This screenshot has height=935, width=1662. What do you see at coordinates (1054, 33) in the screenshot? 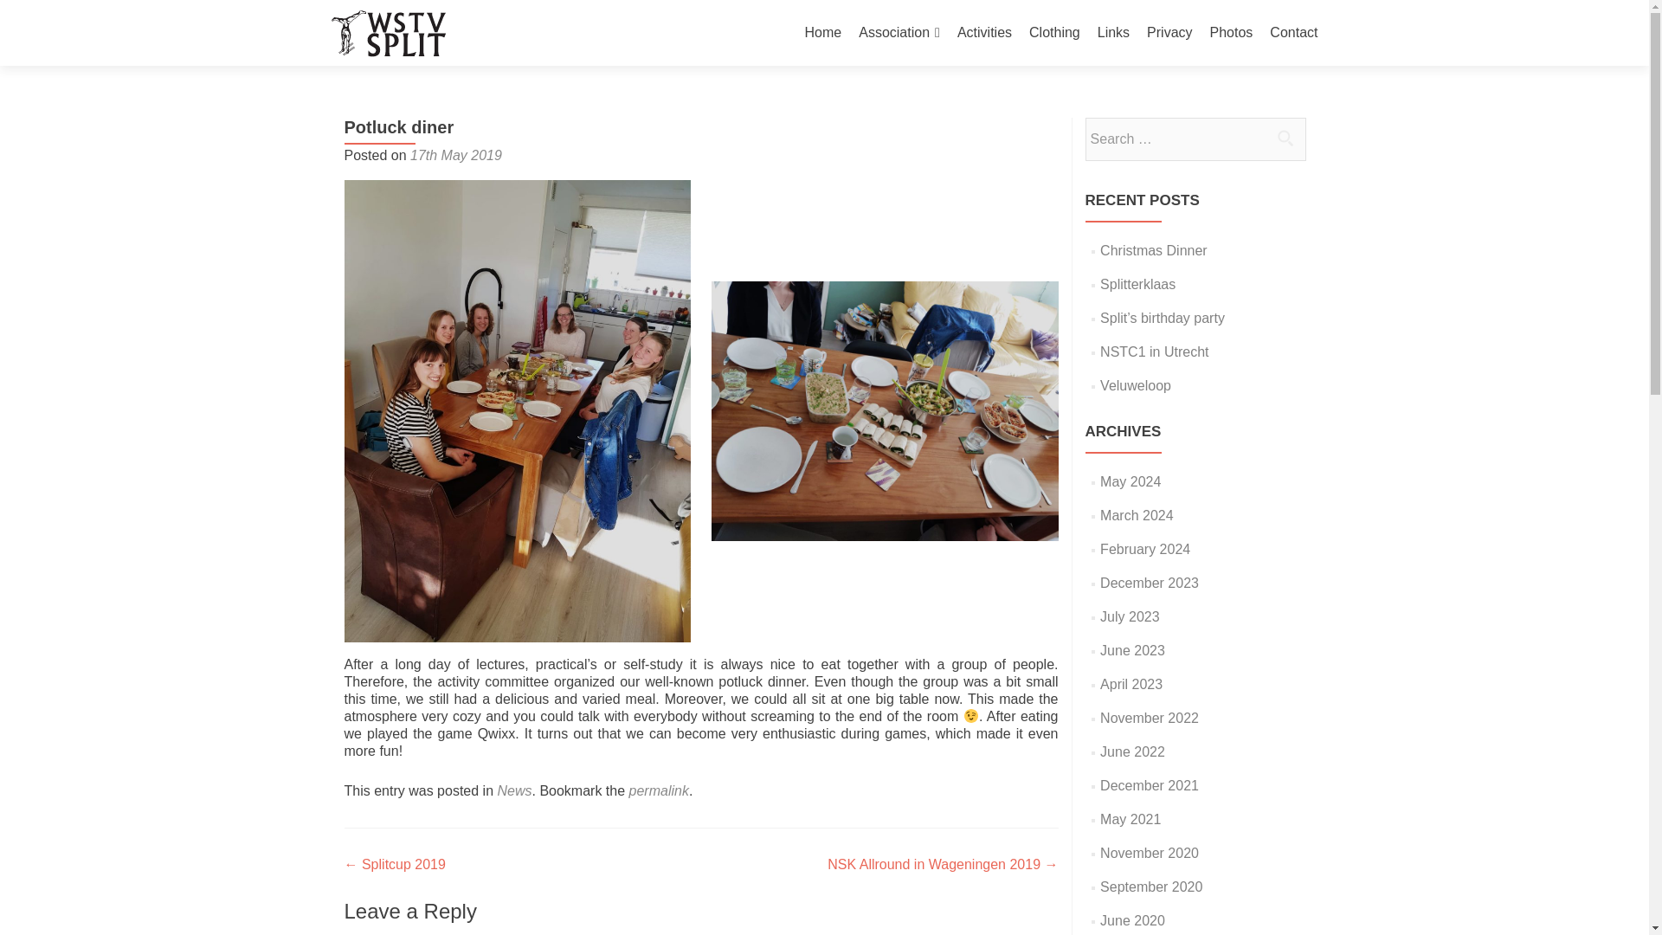
I see `Clothing` at bounding box center [1054, 33].